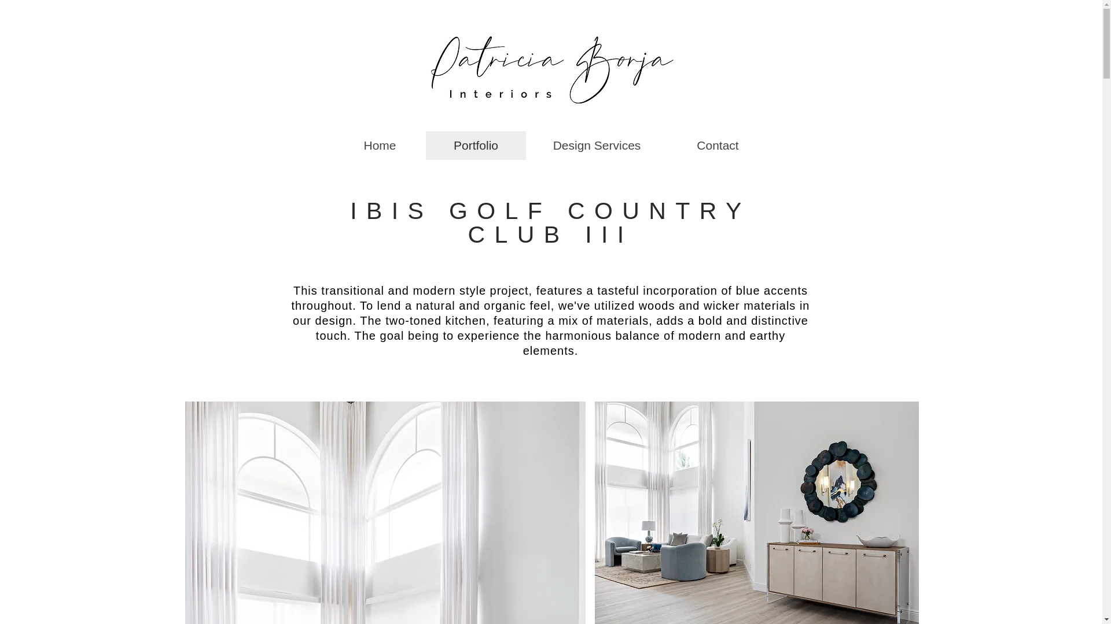 This screenshot has width=1111, height=624. What do you see at coordinates (476, 145) in the screenshot?
I see `Portfolio` at bounding box center [476, 145].